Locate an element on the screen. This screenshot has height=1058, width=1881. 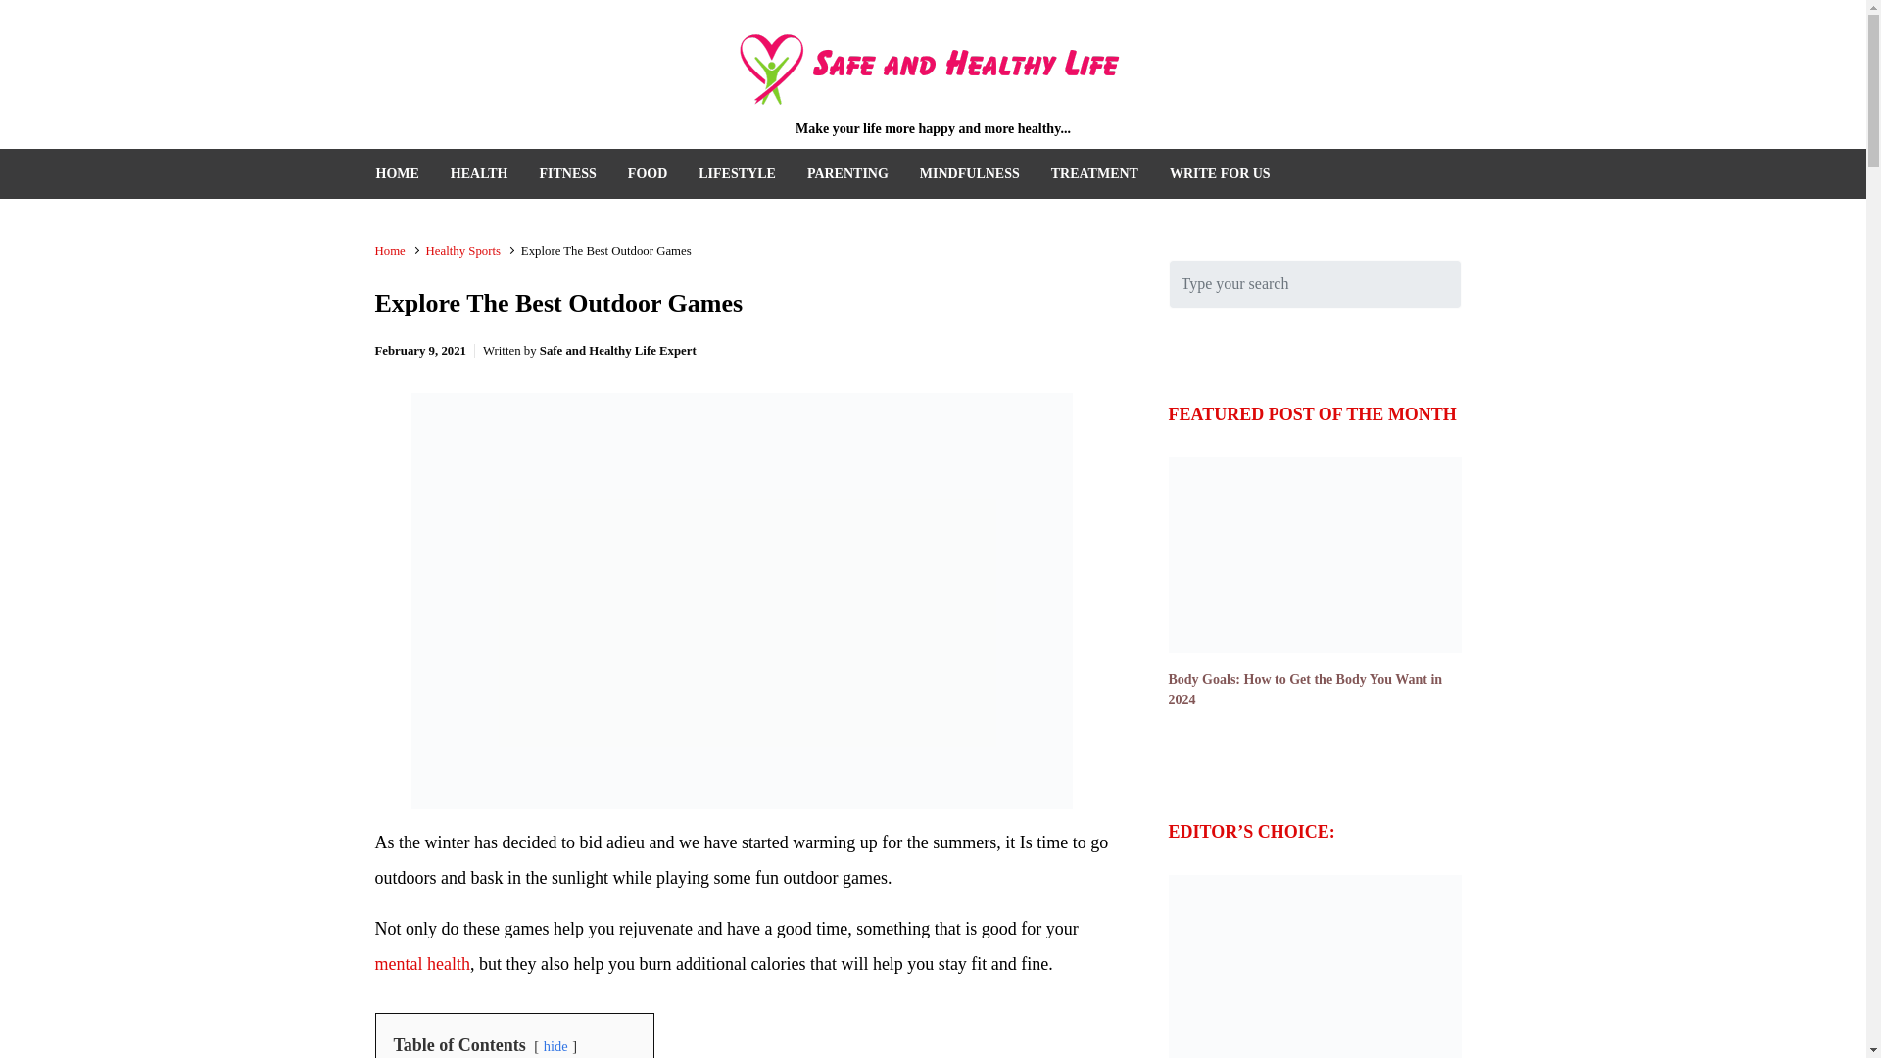
MINDFULNESS is located at coordinates (970, 174).